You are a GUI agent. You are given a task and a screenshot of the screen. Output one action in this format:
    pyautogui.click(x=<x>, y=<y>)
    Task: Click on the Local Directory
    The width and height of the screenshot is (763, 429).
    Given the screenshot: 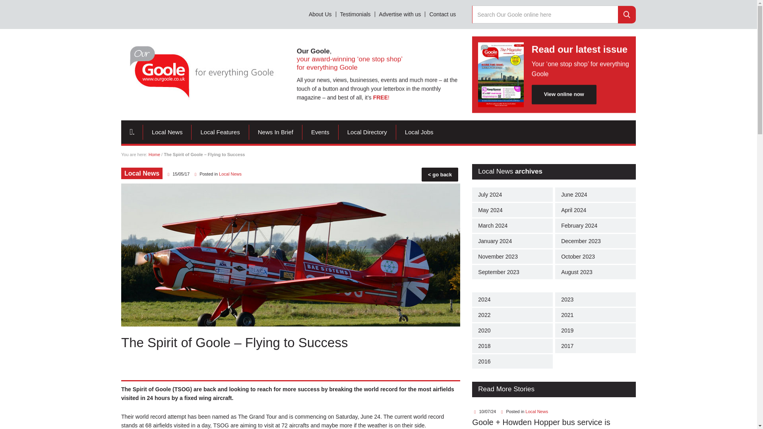 What is the action you would take?
    pyautogui.click(x=367, y=132)
    